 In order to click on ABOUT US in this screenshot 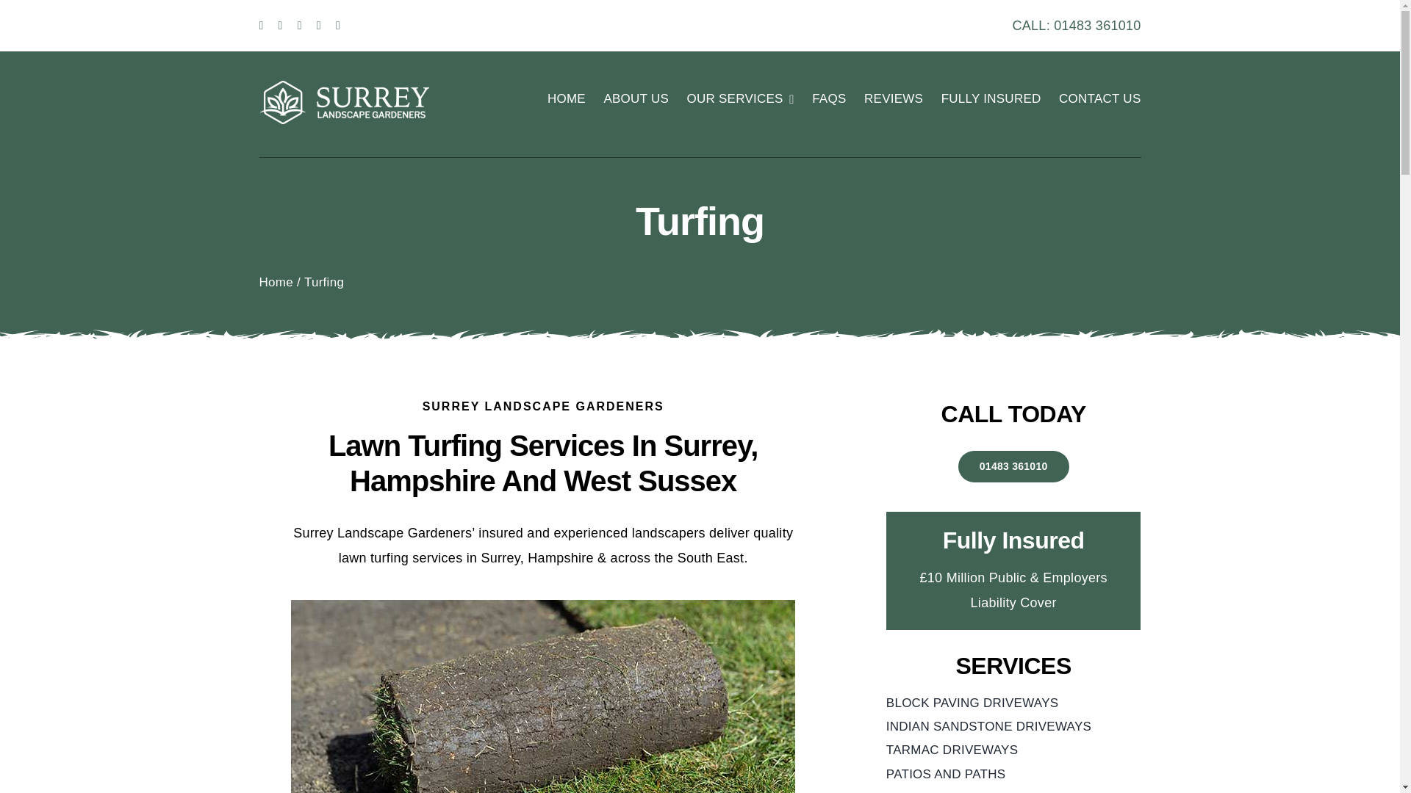, I will do `click(636, 98)`.